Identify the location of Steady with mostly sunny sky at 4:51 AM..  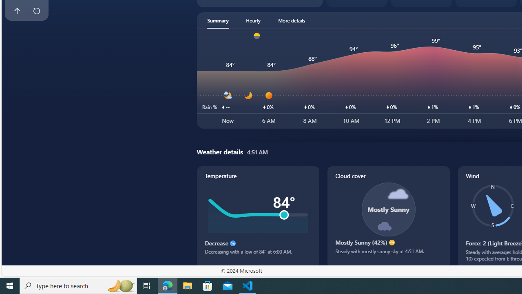
(388, 254).